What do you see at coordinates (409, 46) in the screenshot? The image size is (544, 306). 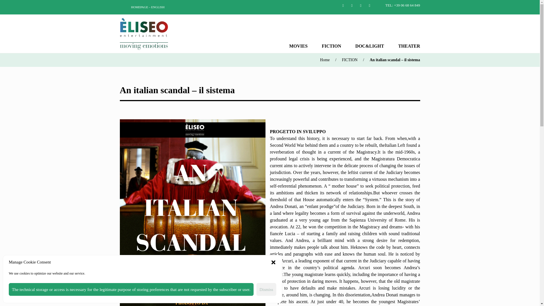 I see `THEATER` at bounding box center [409, 46].